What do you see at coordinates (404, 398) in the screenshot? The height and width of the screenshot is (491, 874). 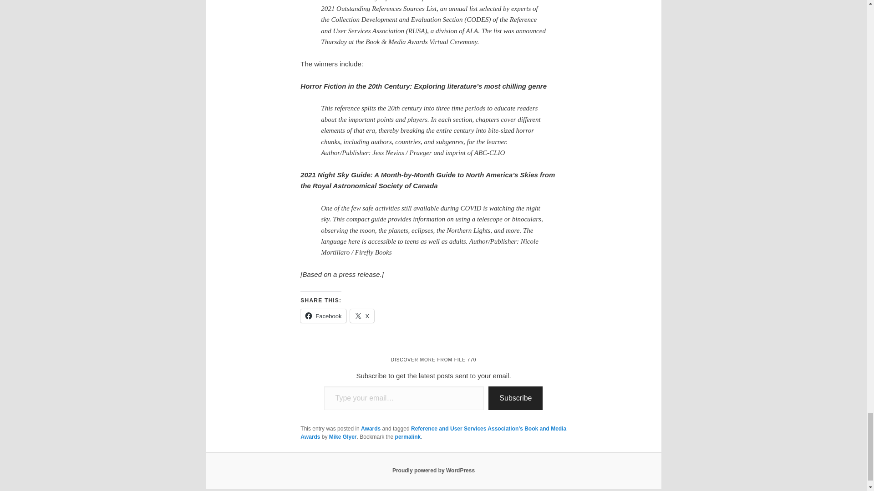 I see `Please fill in this field.` at bounding box center [404, 398].